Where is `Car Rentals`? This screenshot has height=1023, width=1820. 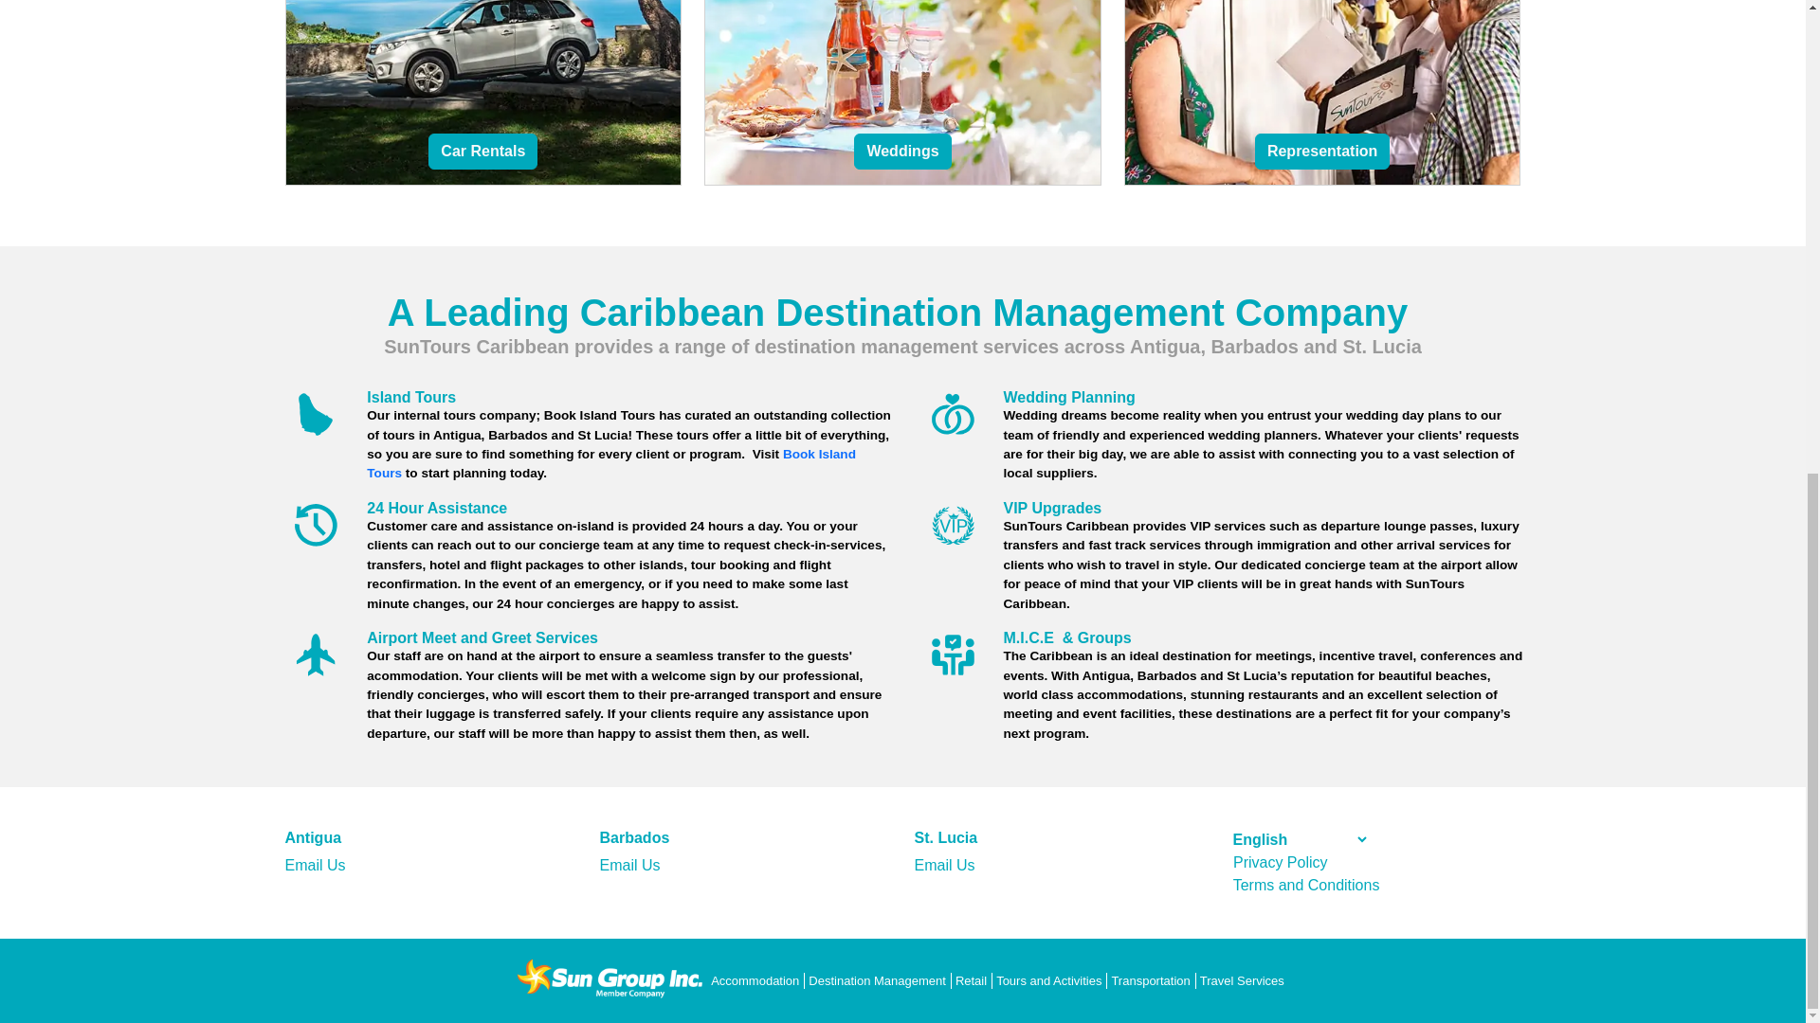
Car Rentals is located at coordinates (482, 152).